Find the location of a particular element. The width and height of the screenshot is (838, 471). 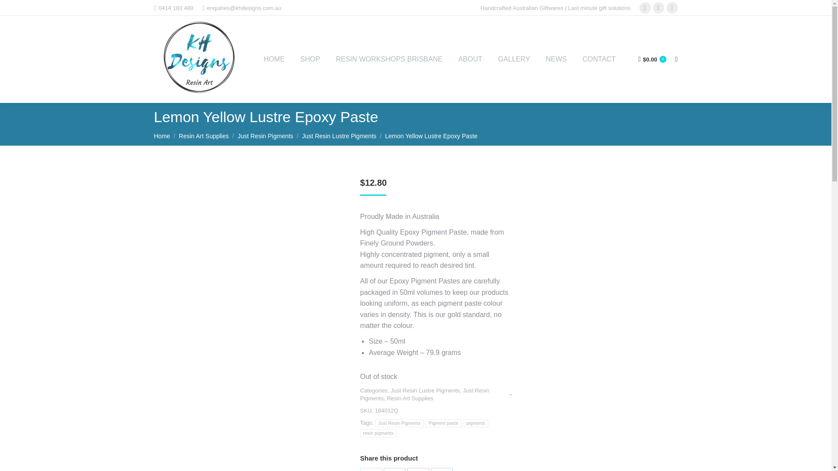

Resin Art Supplies is located at coordinates (204, 136).